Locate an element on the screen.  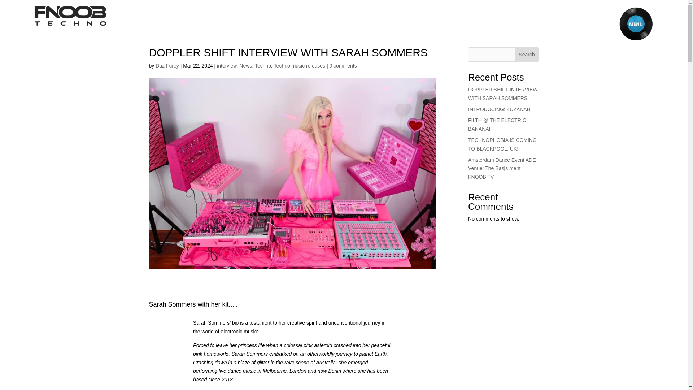
TECHNOPHOBIA IS COMING TO BLACKPOOL, UK! is located at coordinates (502, 144).